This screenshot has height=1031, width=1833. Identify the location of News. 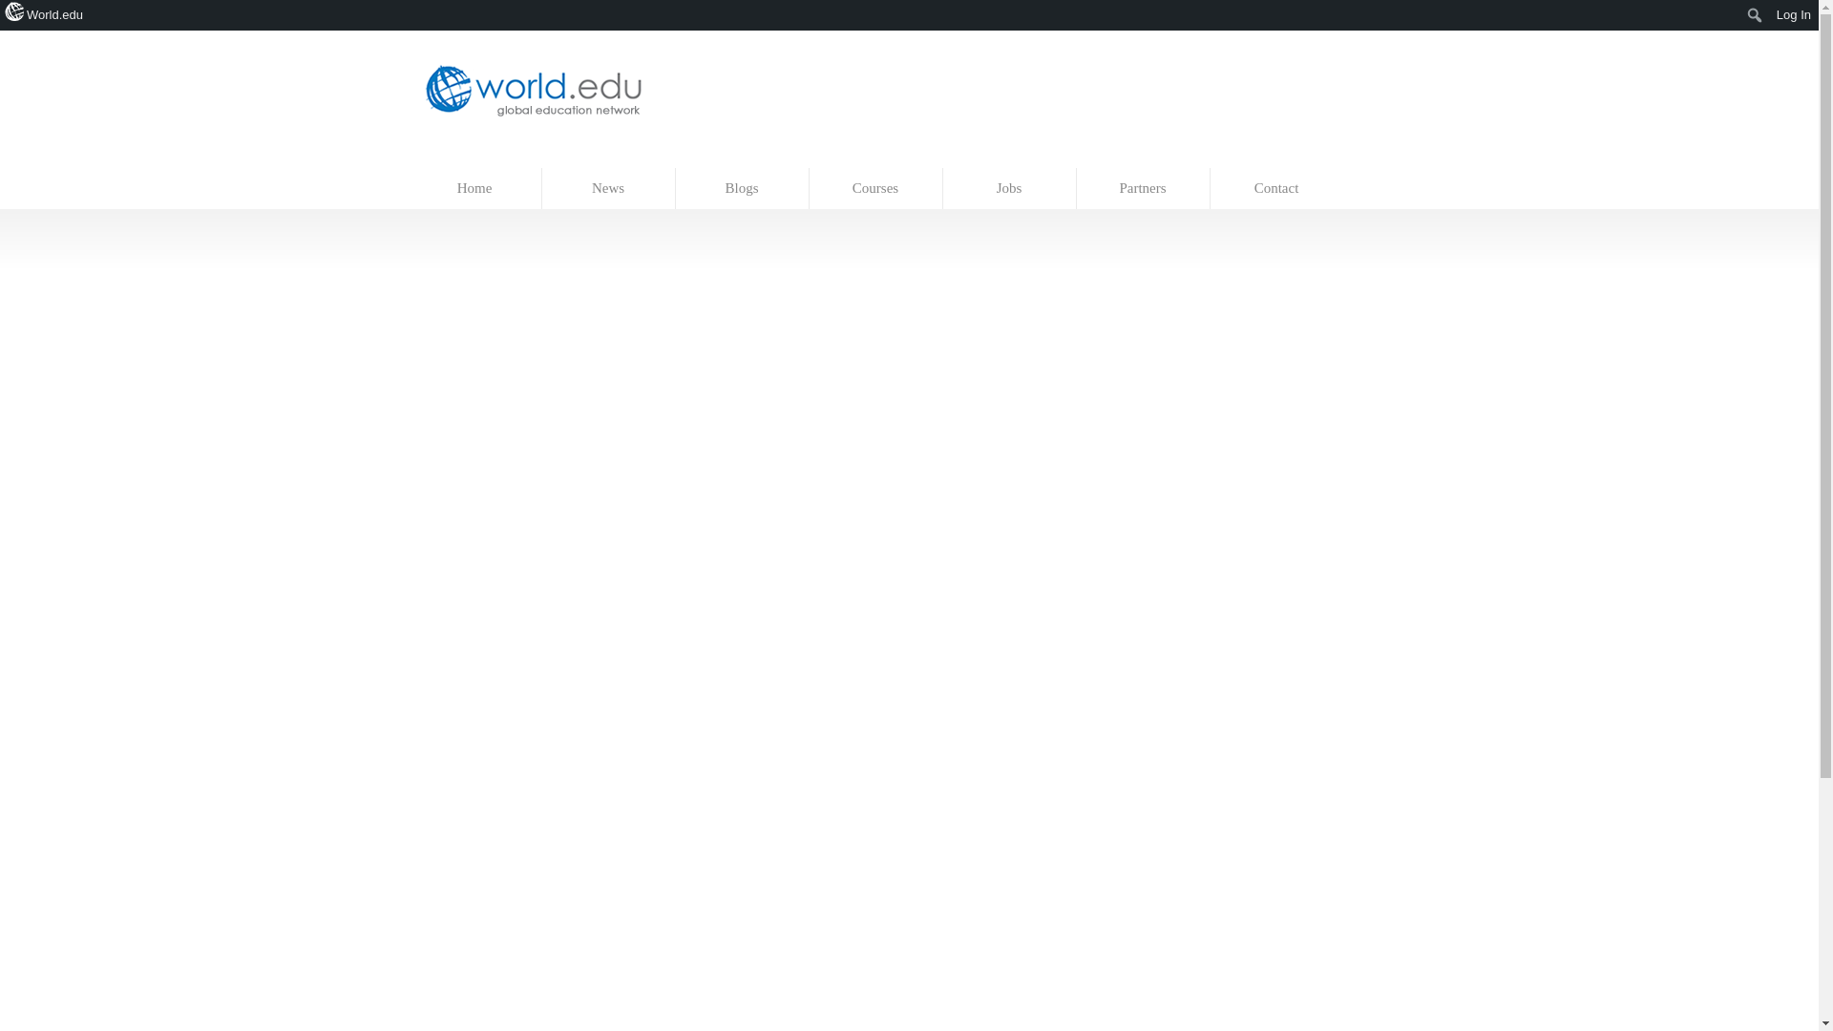
(609, 189).